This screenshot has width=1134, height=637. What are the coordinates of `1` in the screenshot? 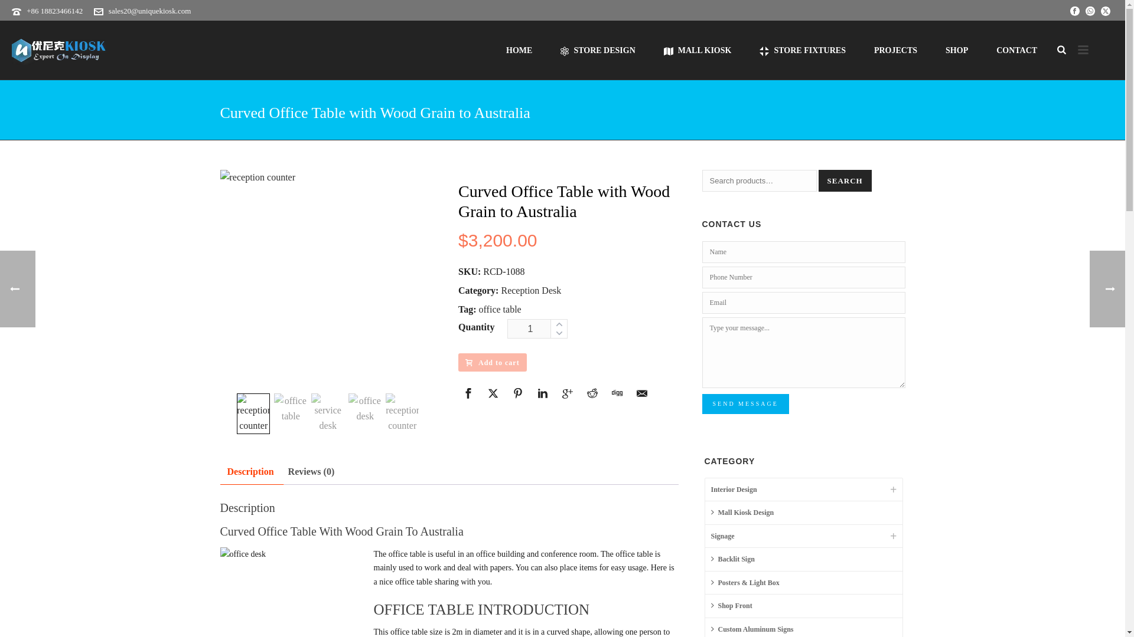 It's located at (537, 329).